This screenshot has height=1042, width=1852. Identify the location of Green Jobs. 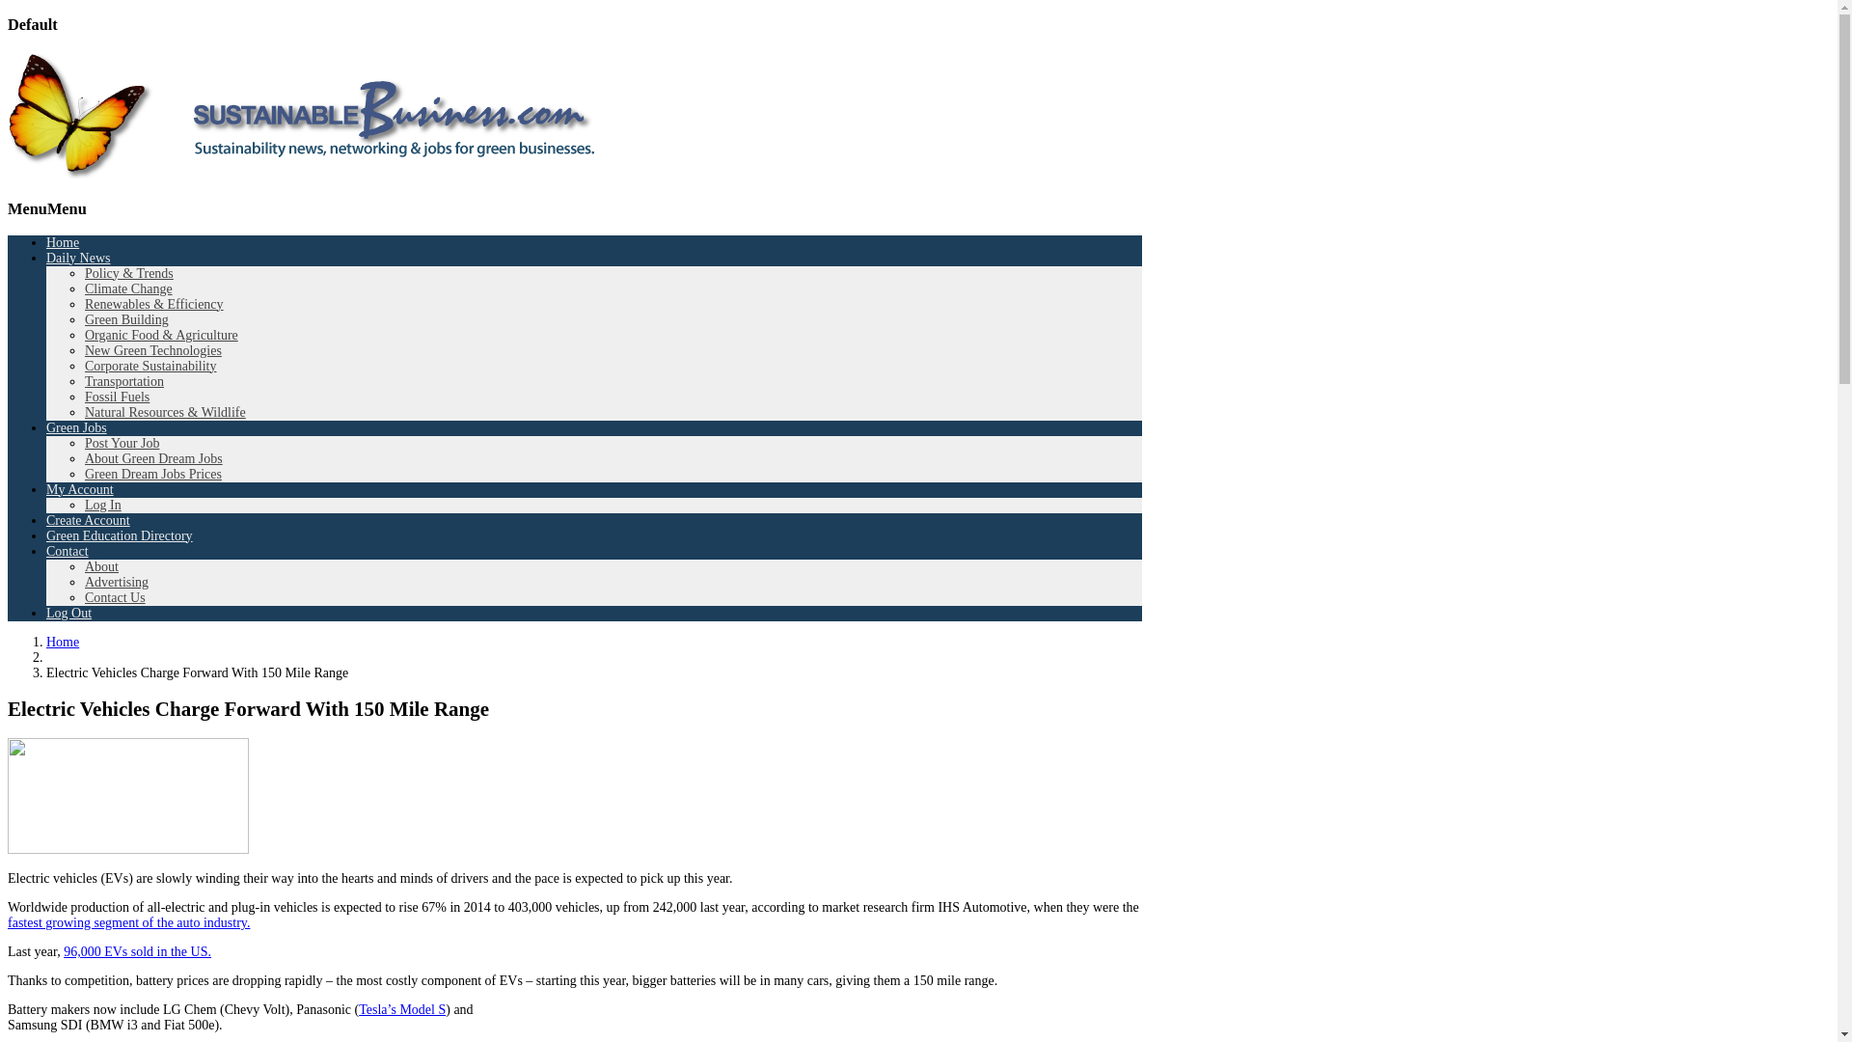
(77, 428).